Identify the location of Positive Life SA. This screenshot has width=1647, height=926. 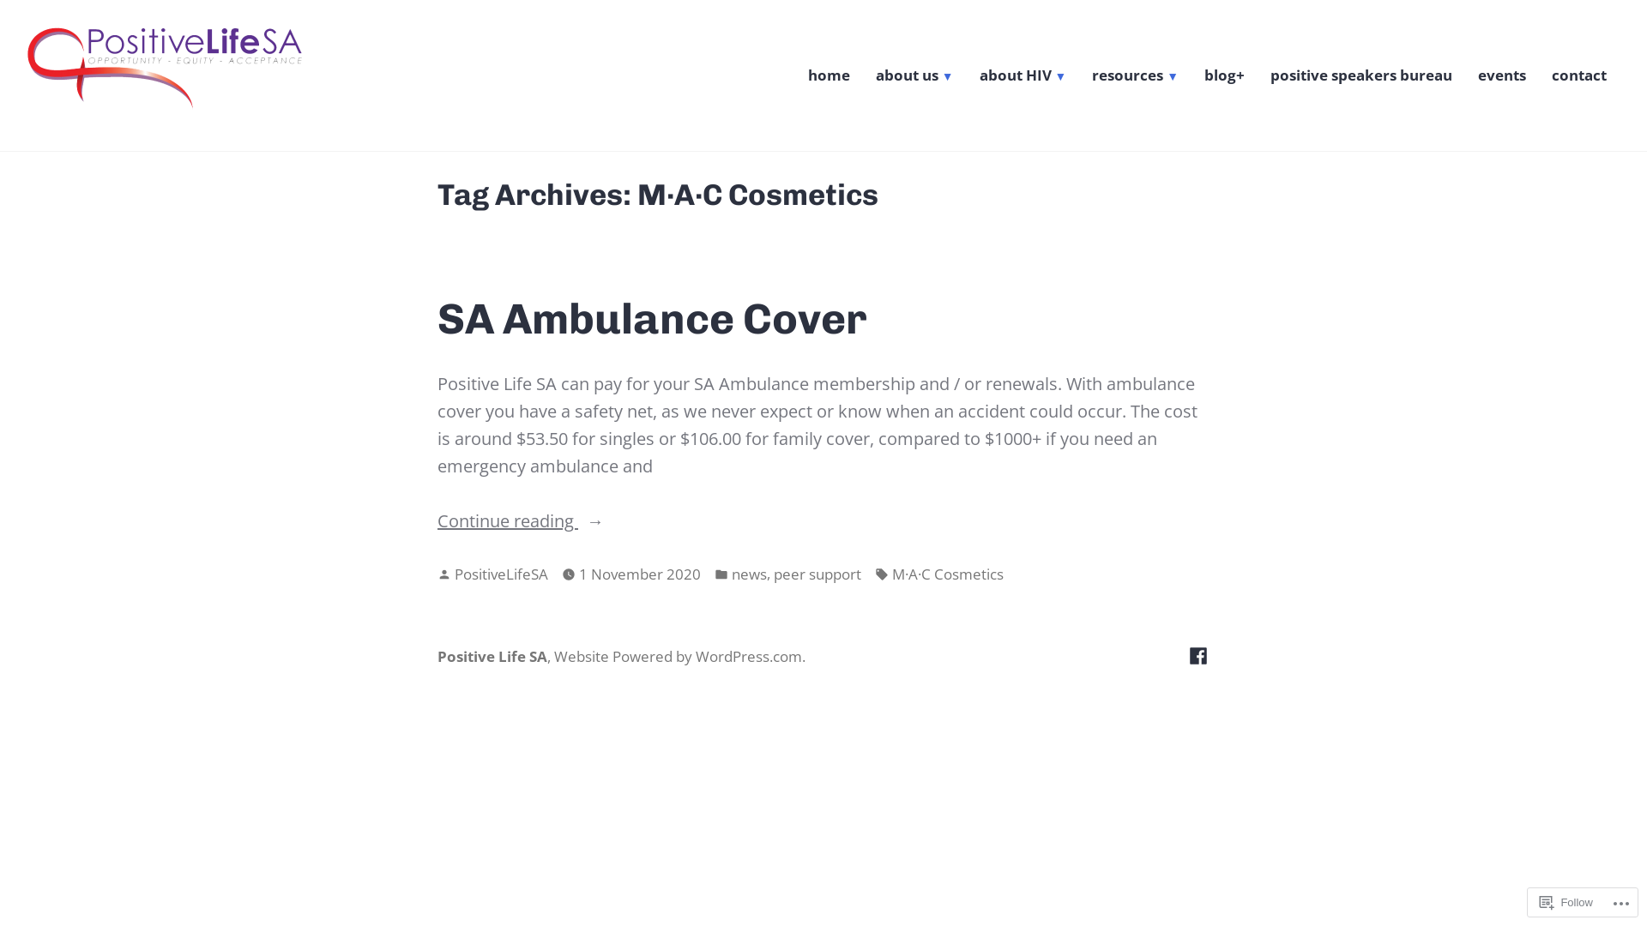
(492, 657).